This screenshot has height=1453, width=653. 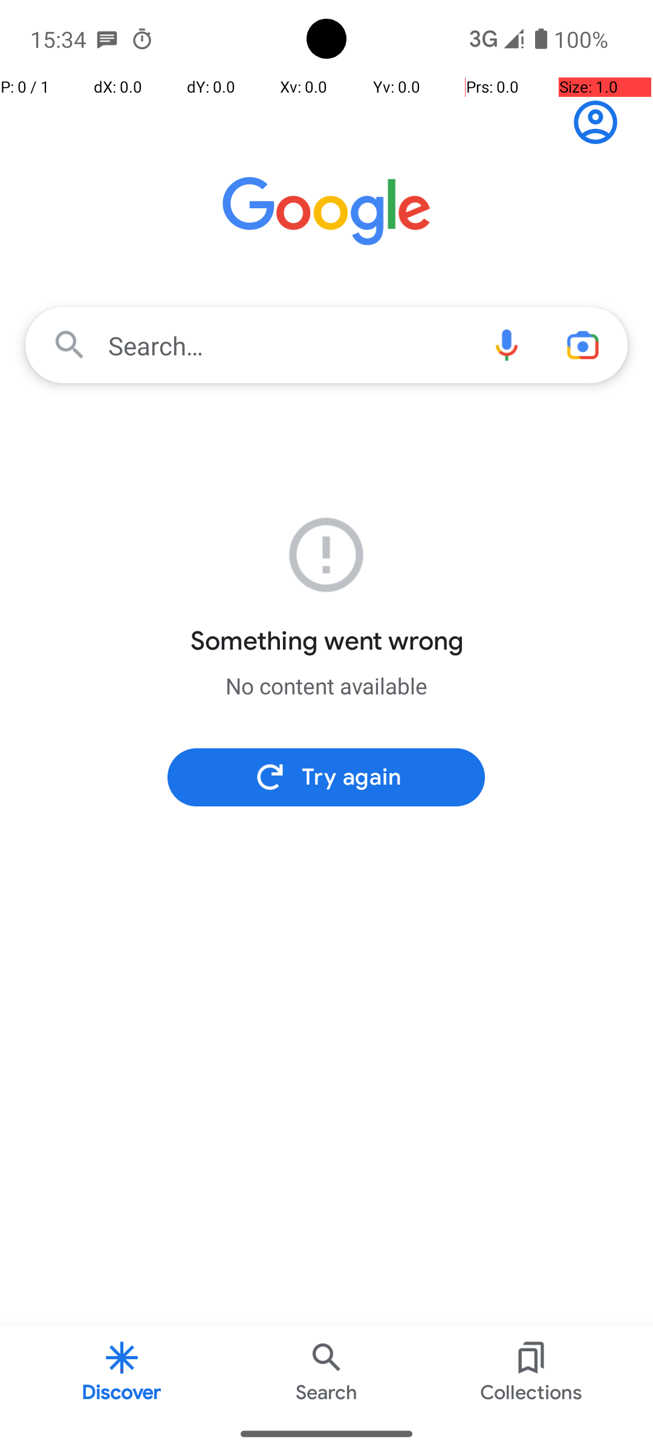 What do you see at coordinates (326, 777) in the screenshot?
I see `Try again` at bounding box center [326, 777].